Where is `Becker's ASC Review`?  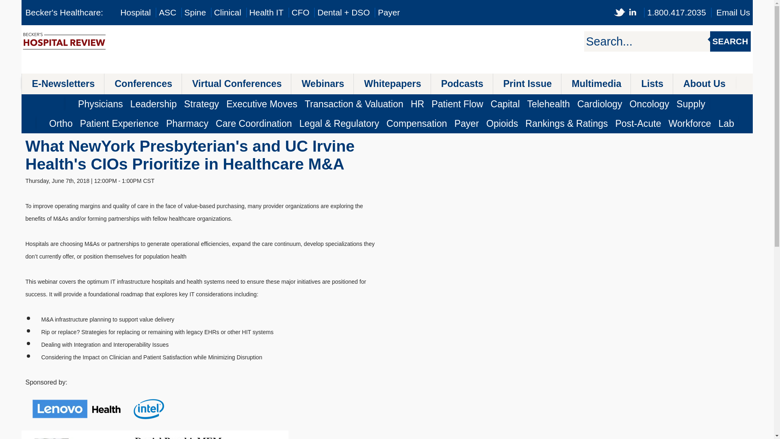
Becker's ASC Review is located at coordinates (167, 12).